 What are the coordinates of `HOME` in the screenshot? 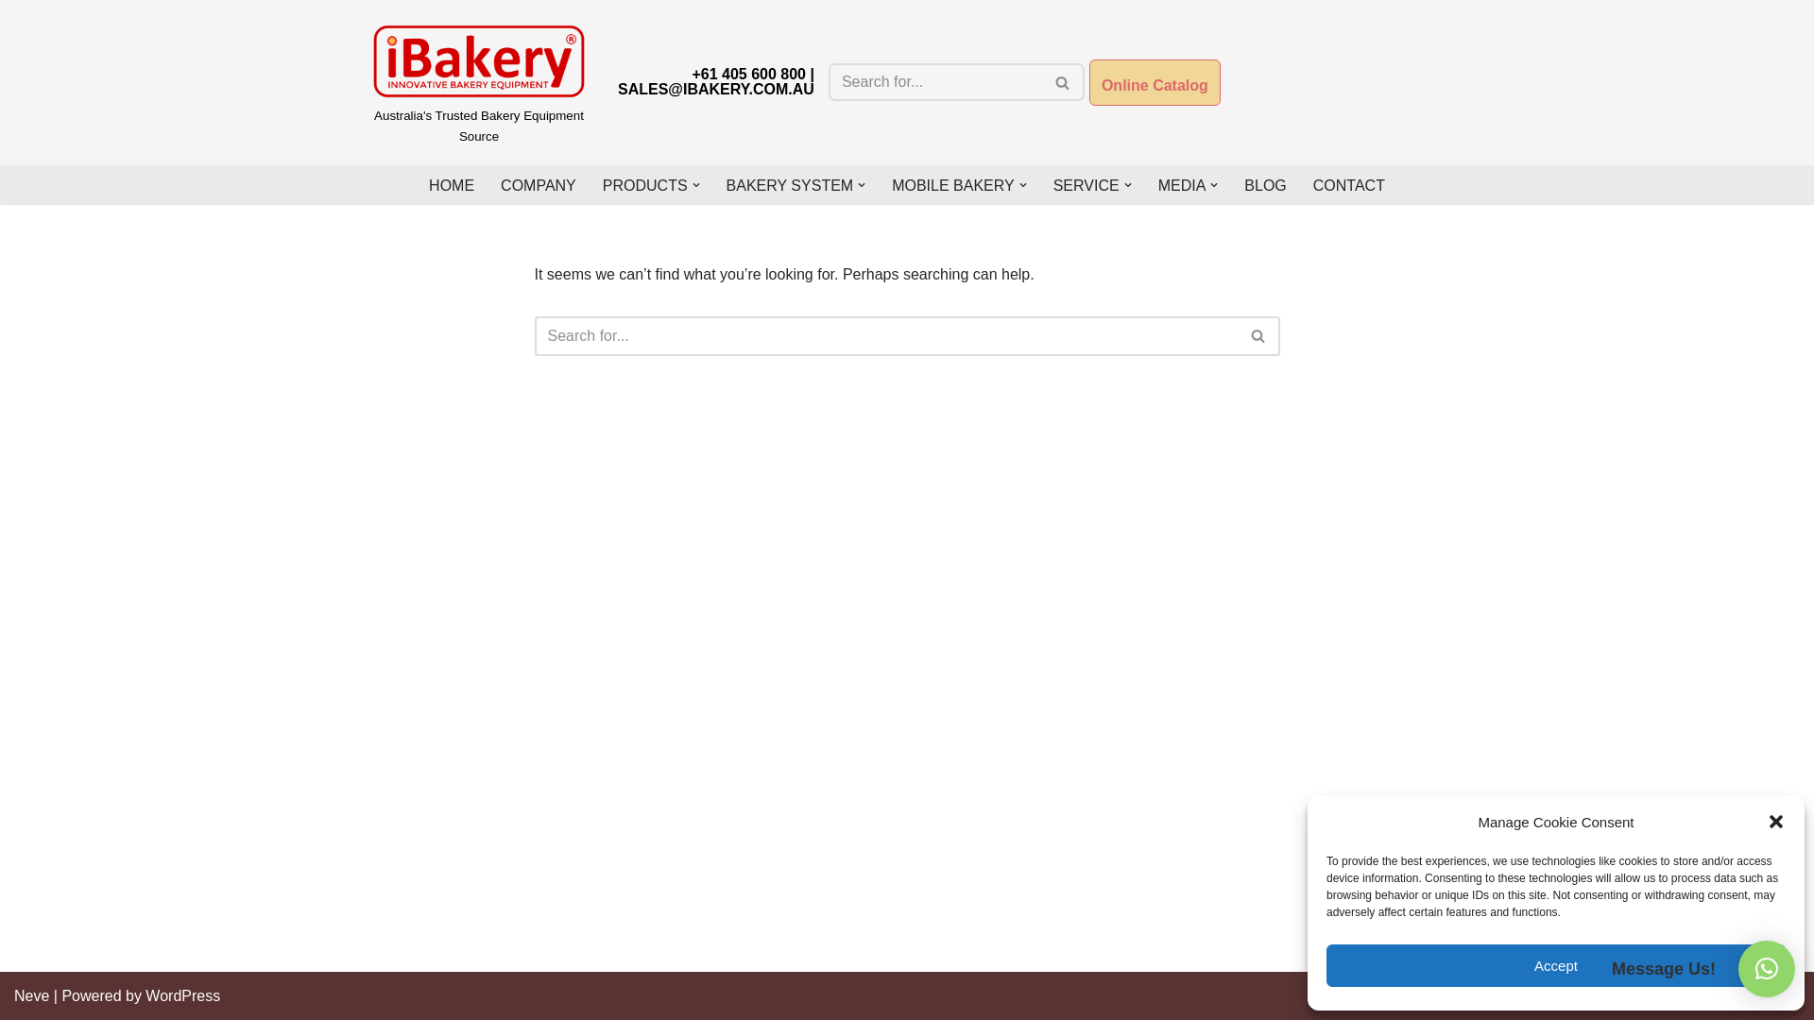 It's located at (452, 185).